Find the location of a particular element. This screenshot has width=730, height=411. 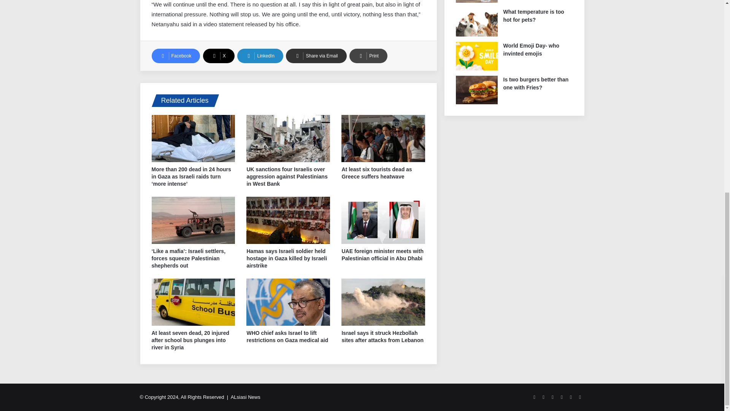

X is located at coordinates (218, 56).